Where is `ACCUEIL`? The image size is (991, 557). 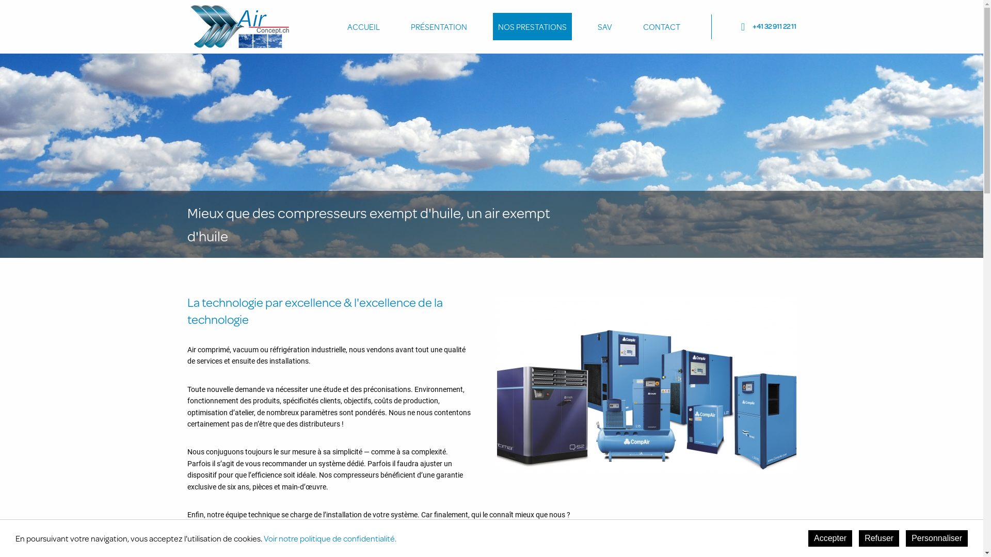
ACCUEIL is located at coordinates (363, 26).